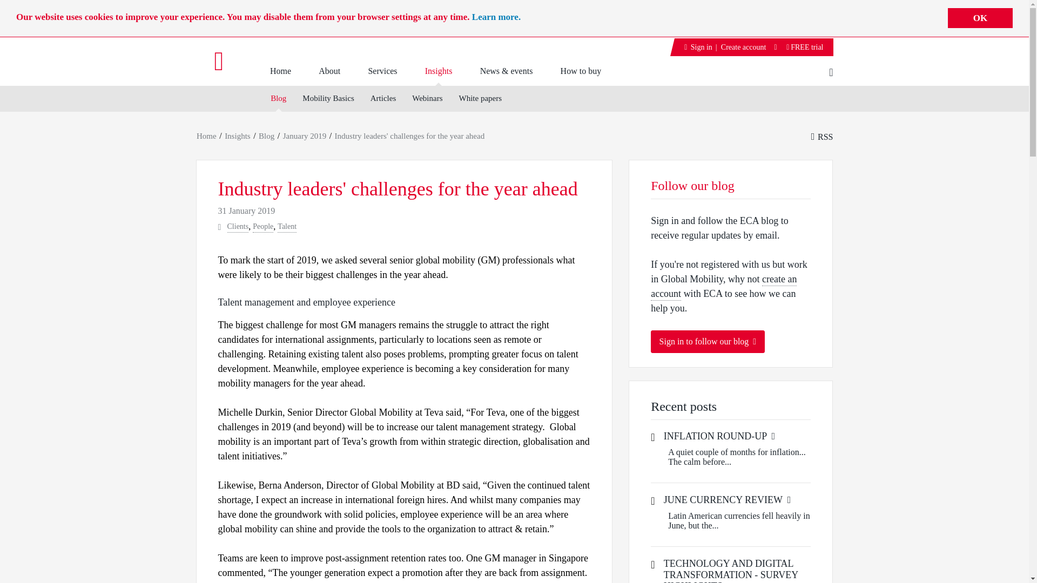 The image size is (1037, 583). What do you see at coordinates (20, 11) in the screenshot?
I see `Search` at bounding box center [20, 11].